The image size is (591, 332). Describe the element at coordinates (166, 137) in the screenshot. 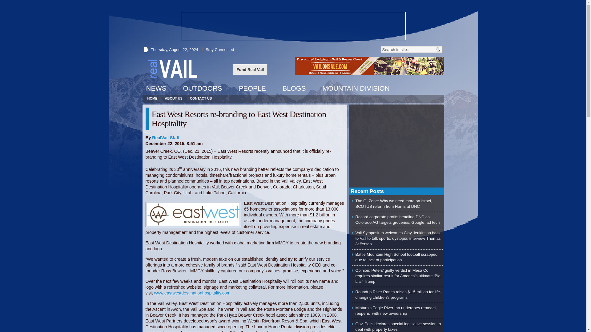

I see `Posts by RealVail Staff` at that location.